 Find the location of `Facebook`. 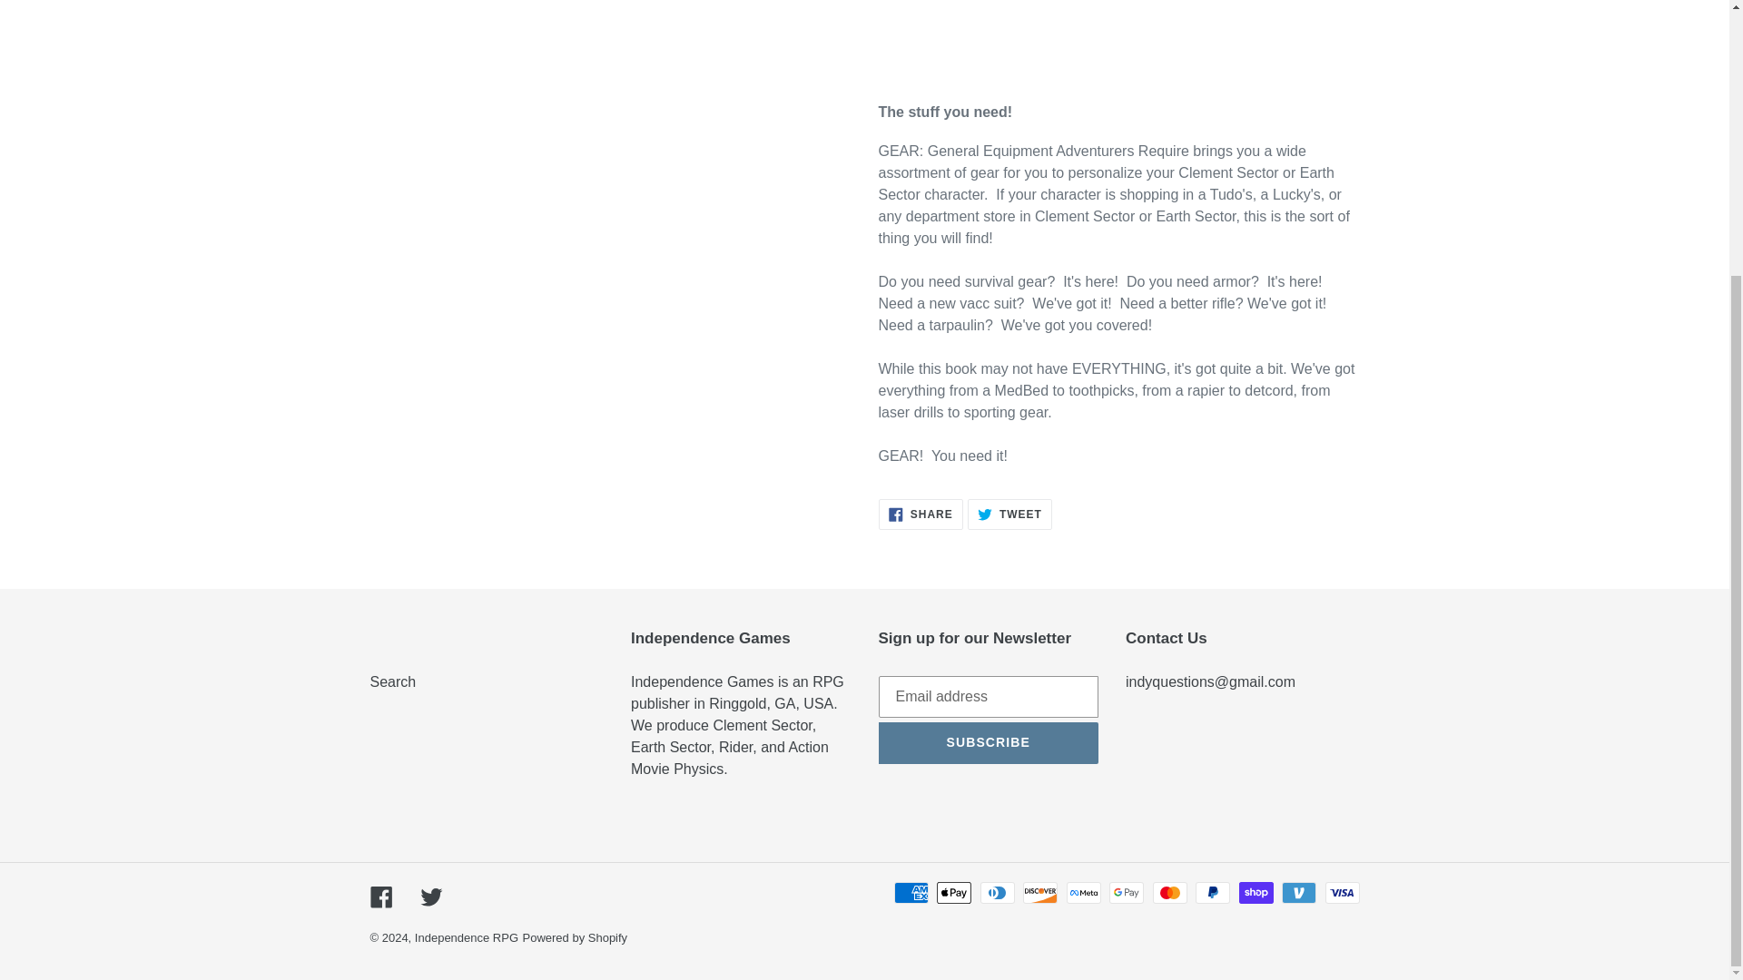

Facebook is located at coordinates (381, 897).